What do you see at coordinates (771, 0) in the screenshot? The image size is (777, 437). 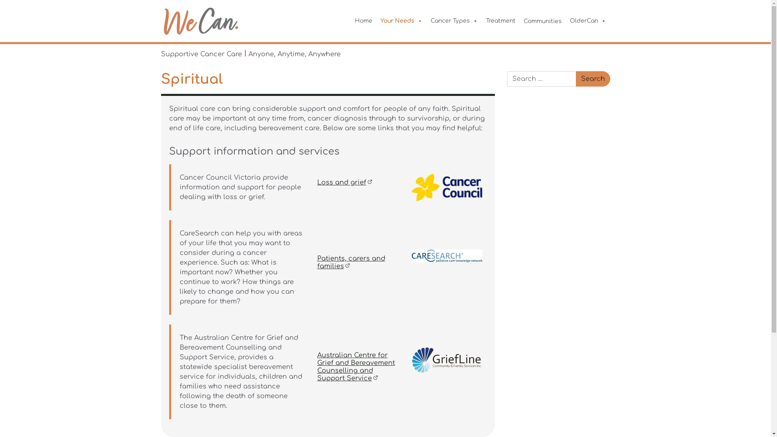 I see `Skip to content` at bounding box center [771, 0].